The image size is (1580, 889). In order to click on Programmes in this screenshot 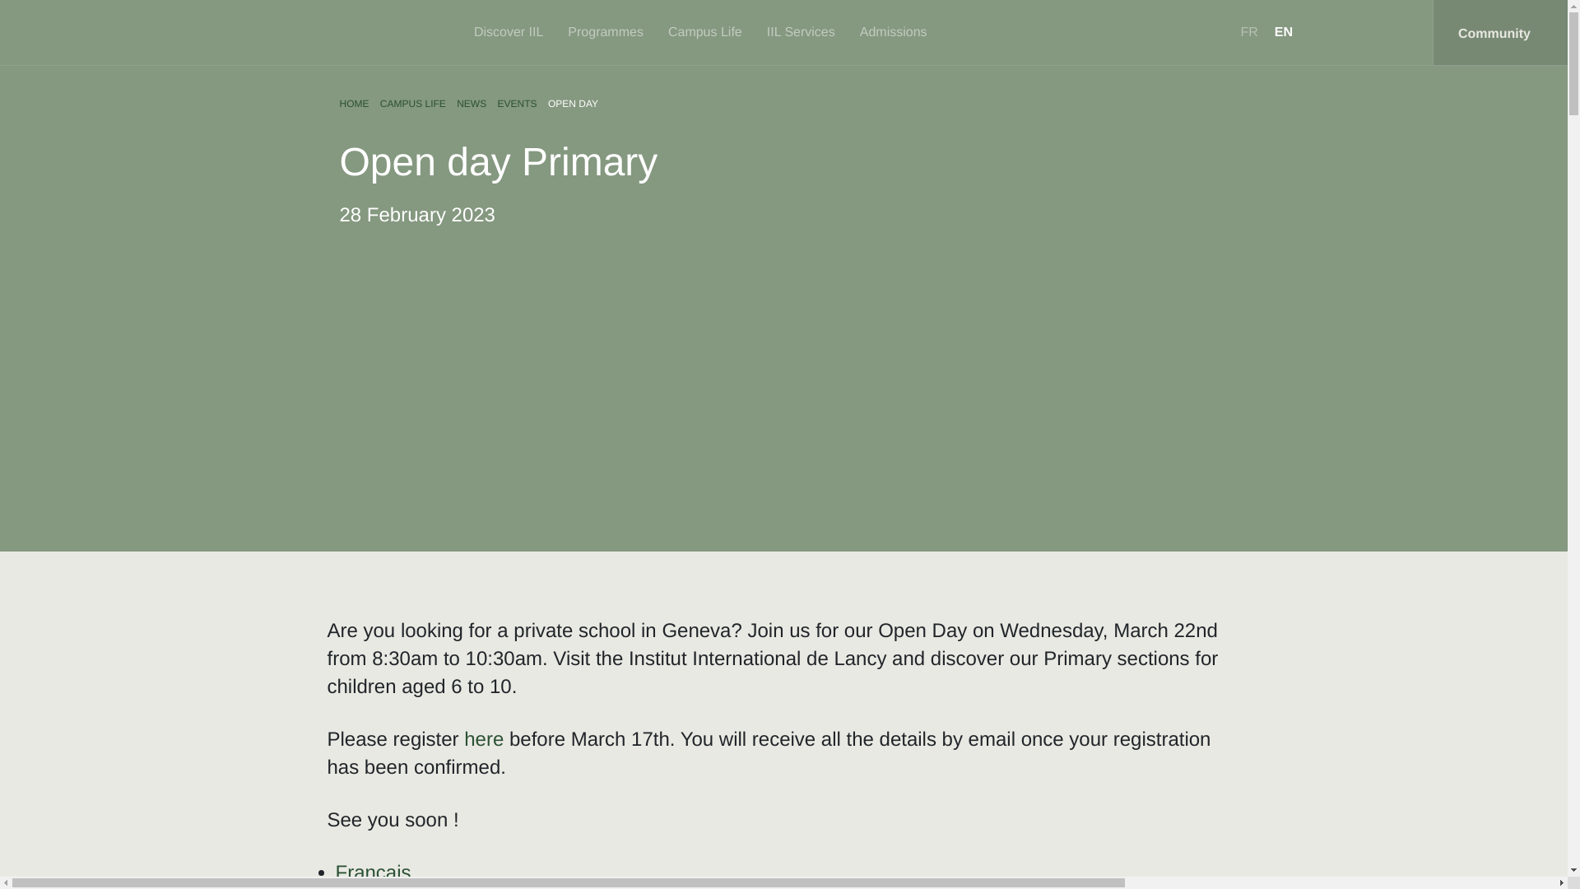, I will do `click(609, 33)`.